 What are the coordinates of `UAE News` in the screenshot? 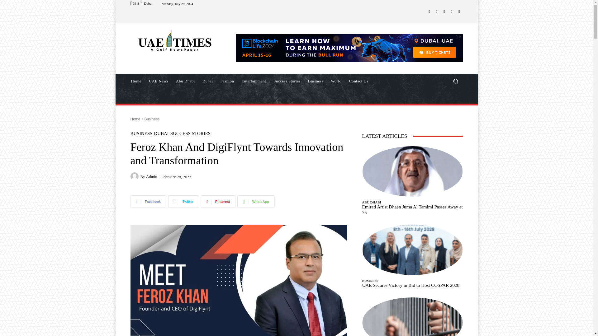 It's located at (159, 81).